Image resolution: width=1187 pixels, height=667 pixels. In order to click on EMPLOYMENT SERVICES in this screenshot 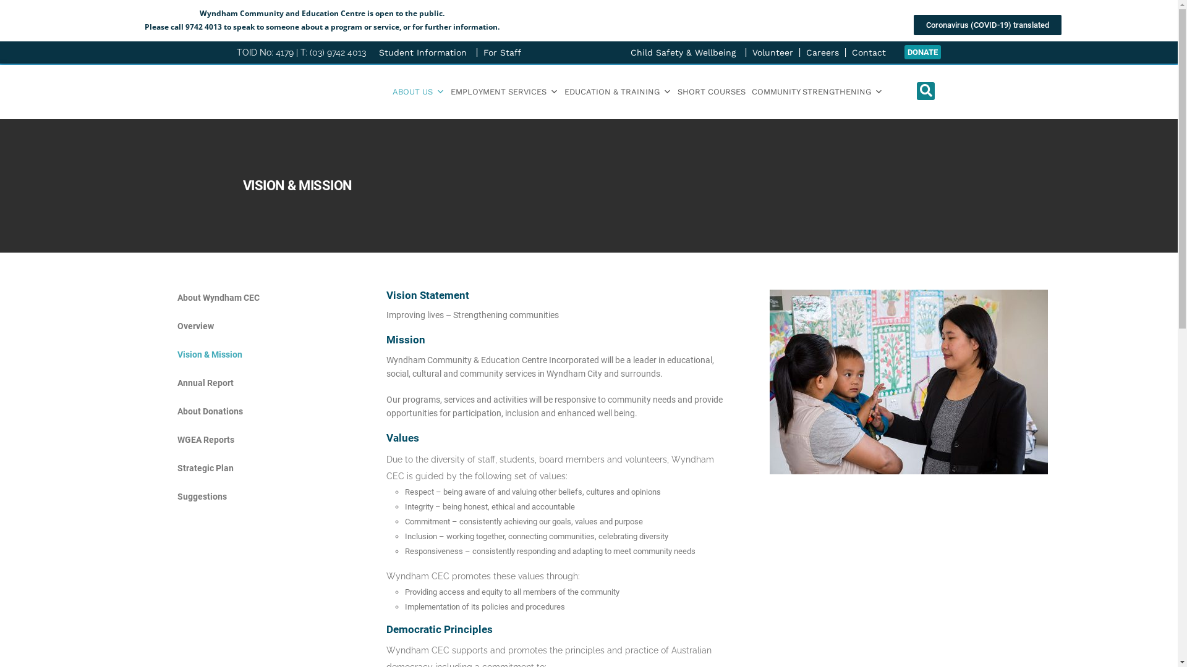, I will do `click(504, 92)`.